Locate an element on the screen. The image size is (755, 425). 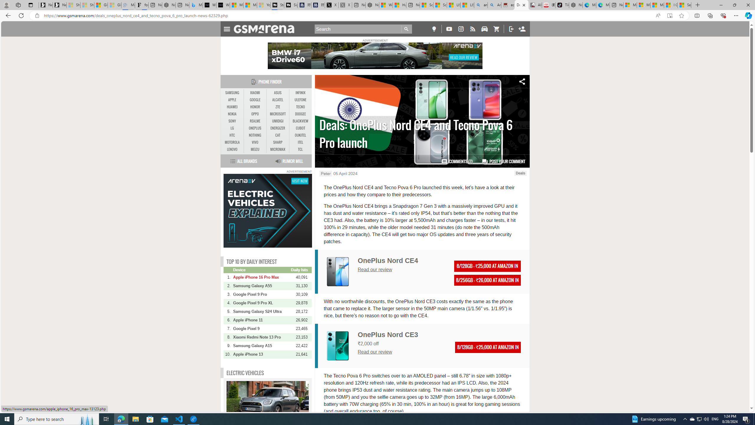
Go is located at coordinates (407, 29).